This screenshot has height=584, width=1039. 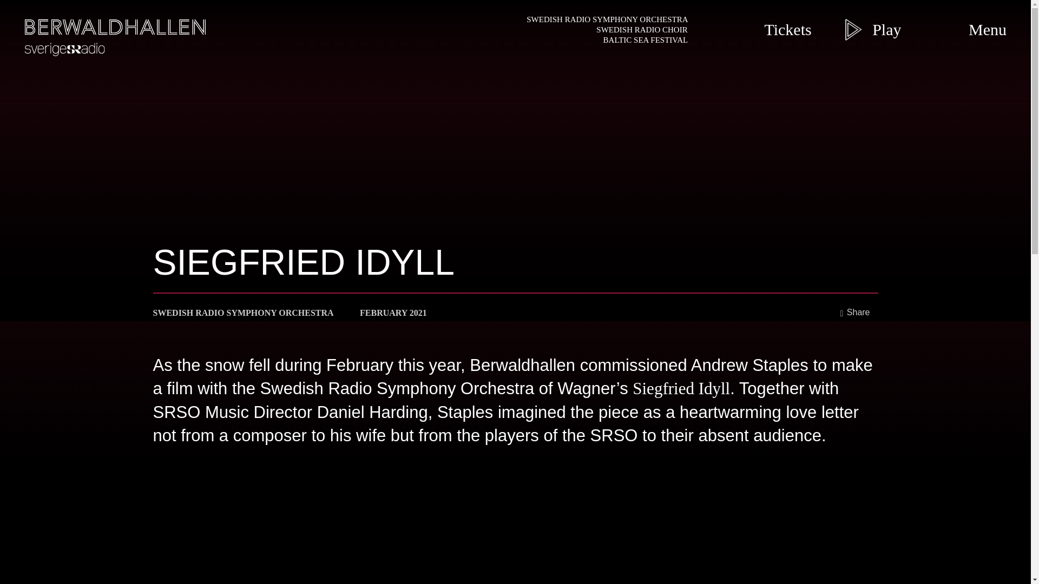 What do you see at coordinates (611, 19) in the screenshot?
I see `SWEDISH RADIO SYMPHONY ORCHESTRA arrow` at bounding box center [611, 19].